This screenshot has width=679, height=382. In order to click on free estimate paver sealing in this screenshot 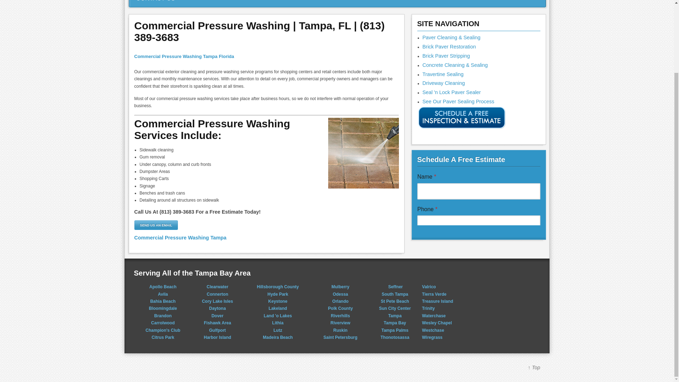, I will do `click(462, 118)`.